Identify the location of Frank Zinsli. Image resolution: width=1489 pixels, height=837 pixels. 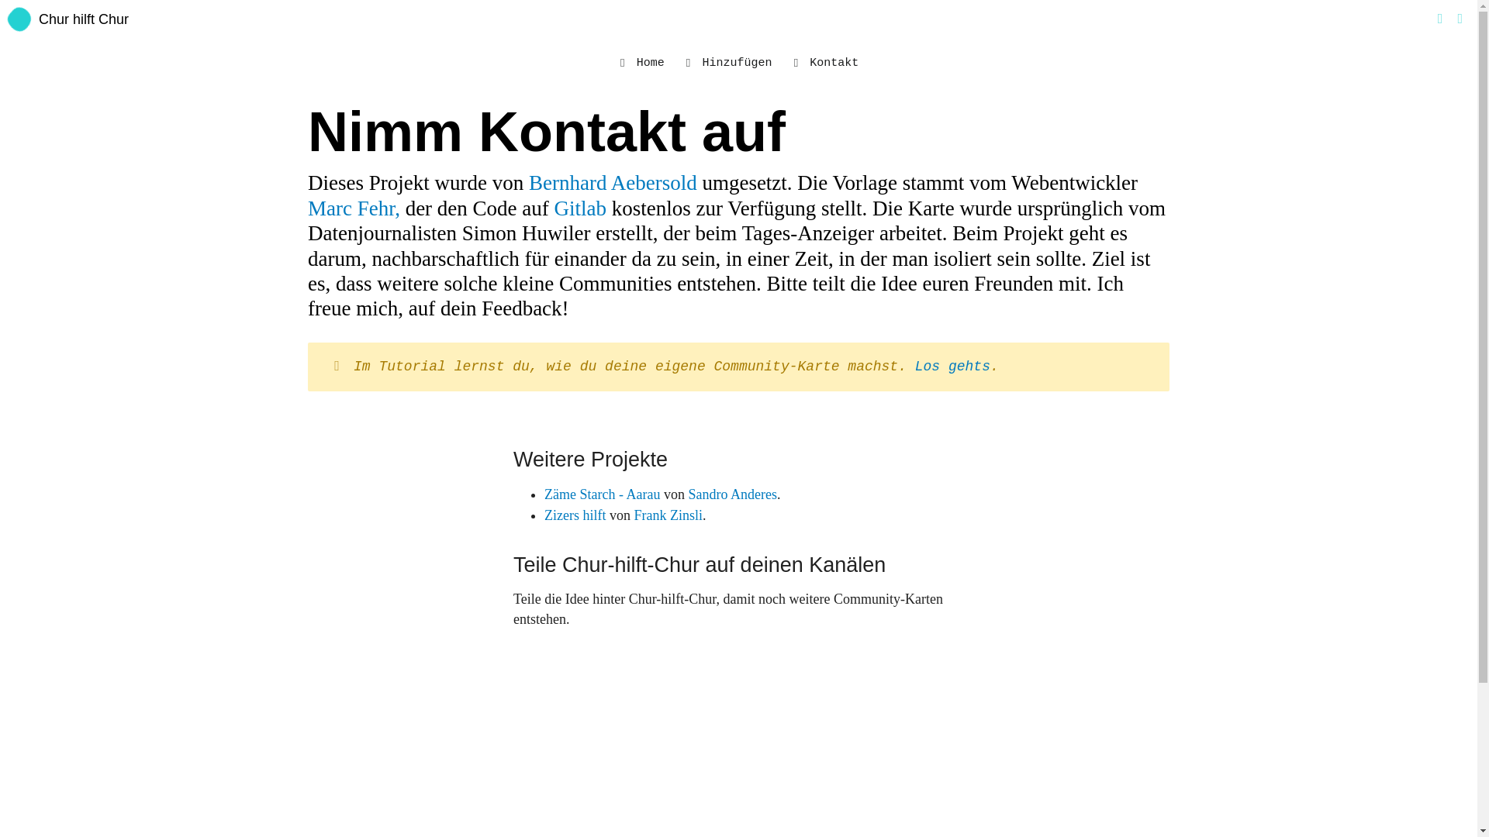
(668, 515).